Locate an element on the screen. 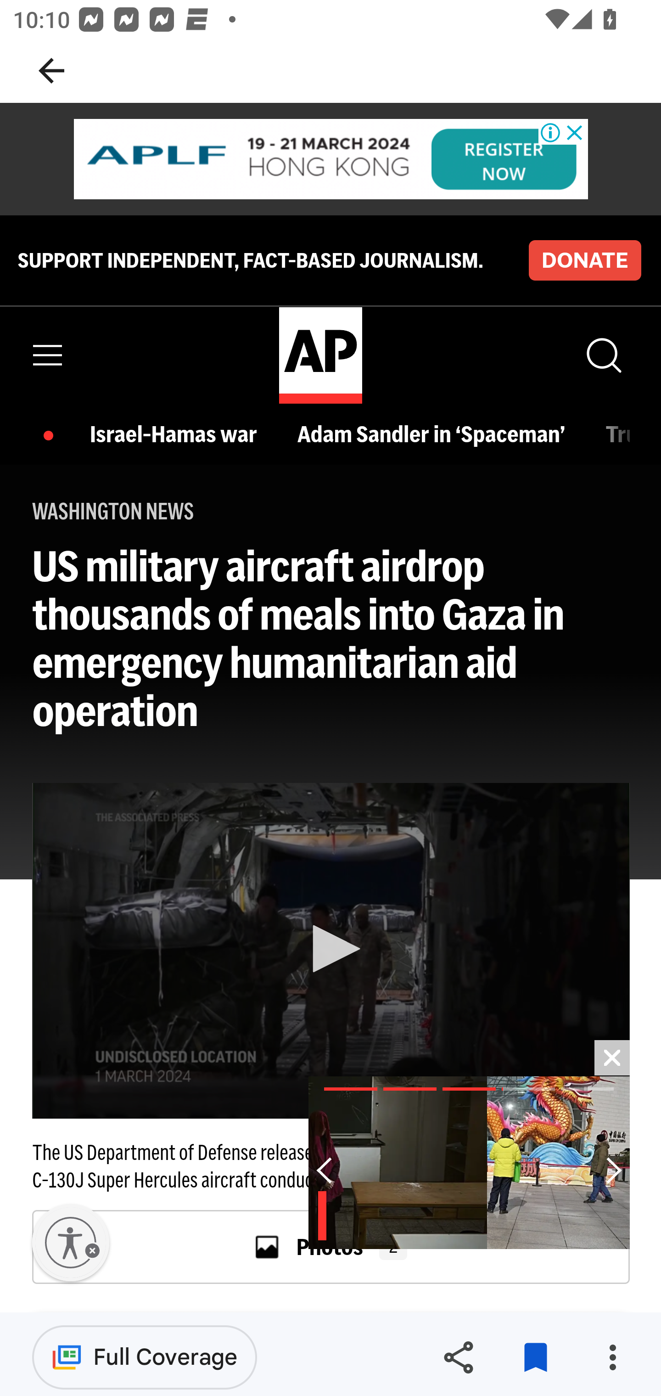 This screenshot has height=1396, width=661. DONATE is located at coordinates (584, 259).